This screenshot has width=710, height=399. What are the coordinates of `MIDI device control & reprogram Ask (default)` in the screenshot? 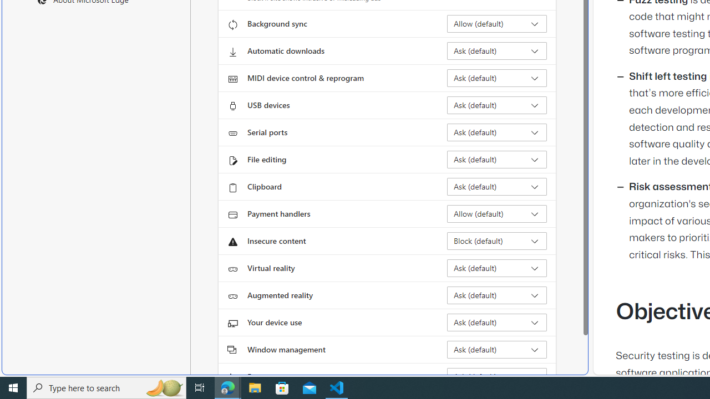 It's located at (497, 78).